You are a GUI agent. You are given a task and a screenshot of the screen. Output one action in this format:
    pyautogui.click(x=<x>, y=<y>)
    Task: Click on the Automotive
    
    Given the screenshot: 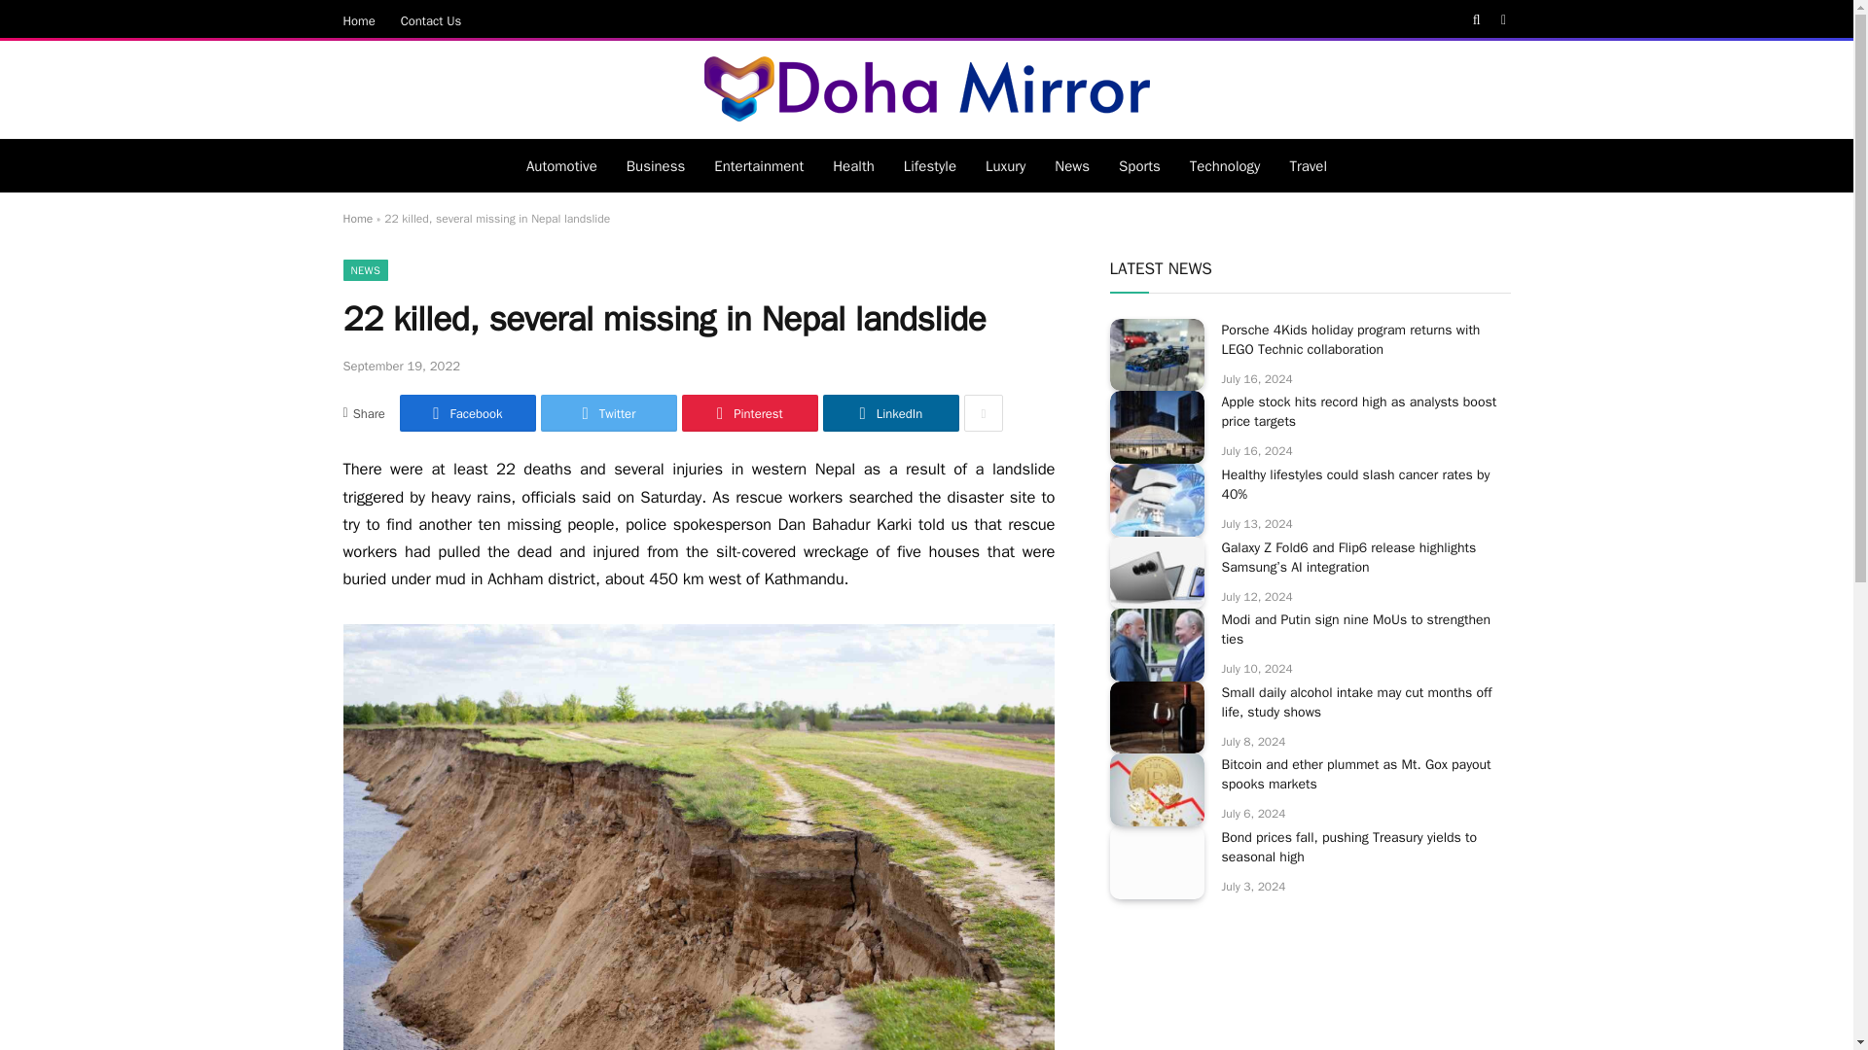 What is the action you would take?
    pyautogui.click(x=562, y=165)
    